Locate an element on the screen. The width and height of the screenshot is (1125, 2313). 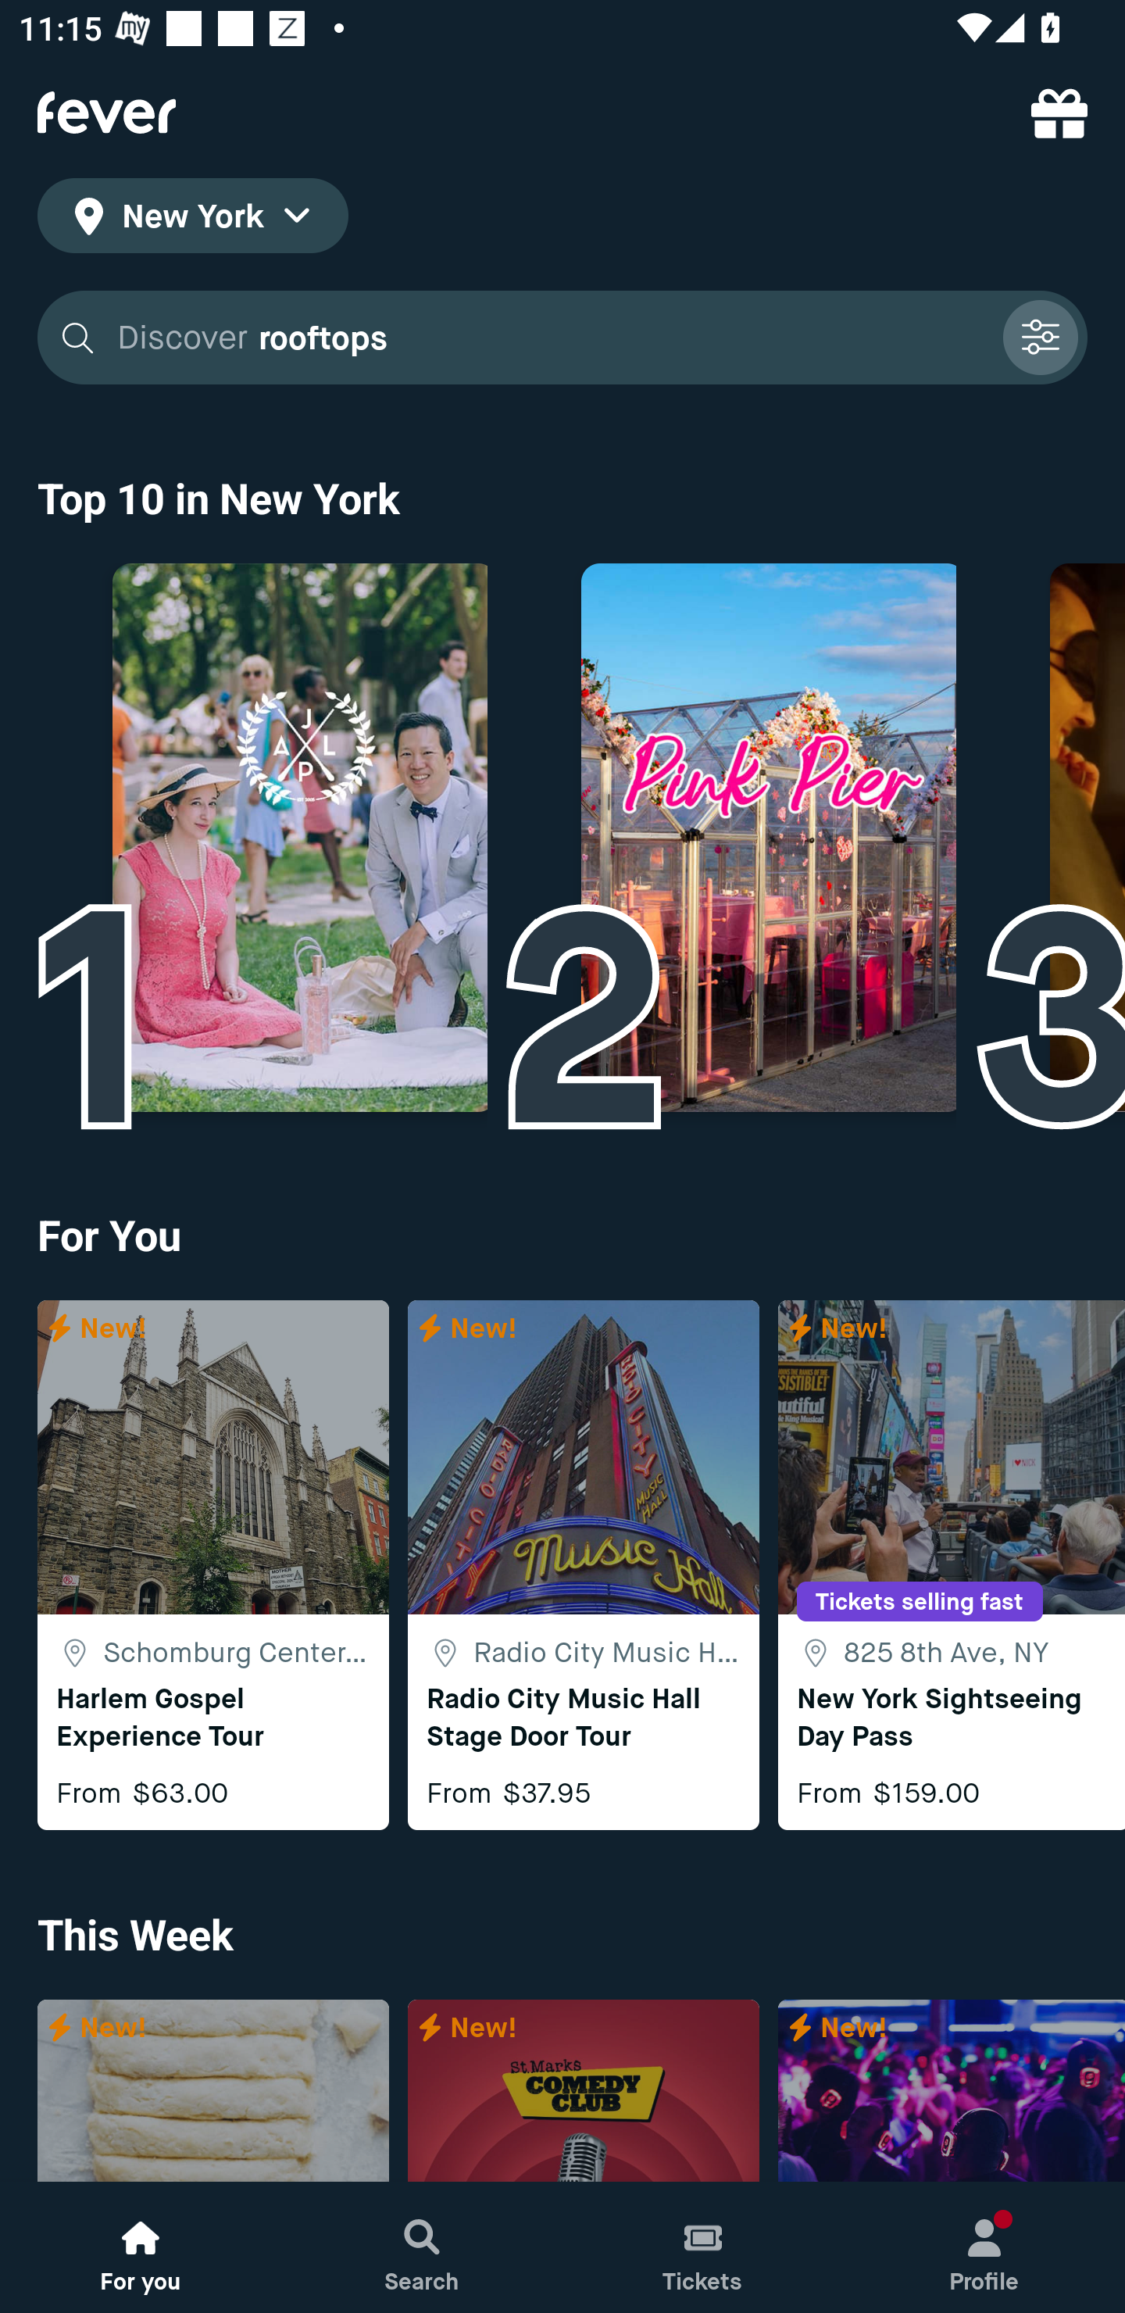
Profile, New notification Profile is located at coordinates (984, 2247).